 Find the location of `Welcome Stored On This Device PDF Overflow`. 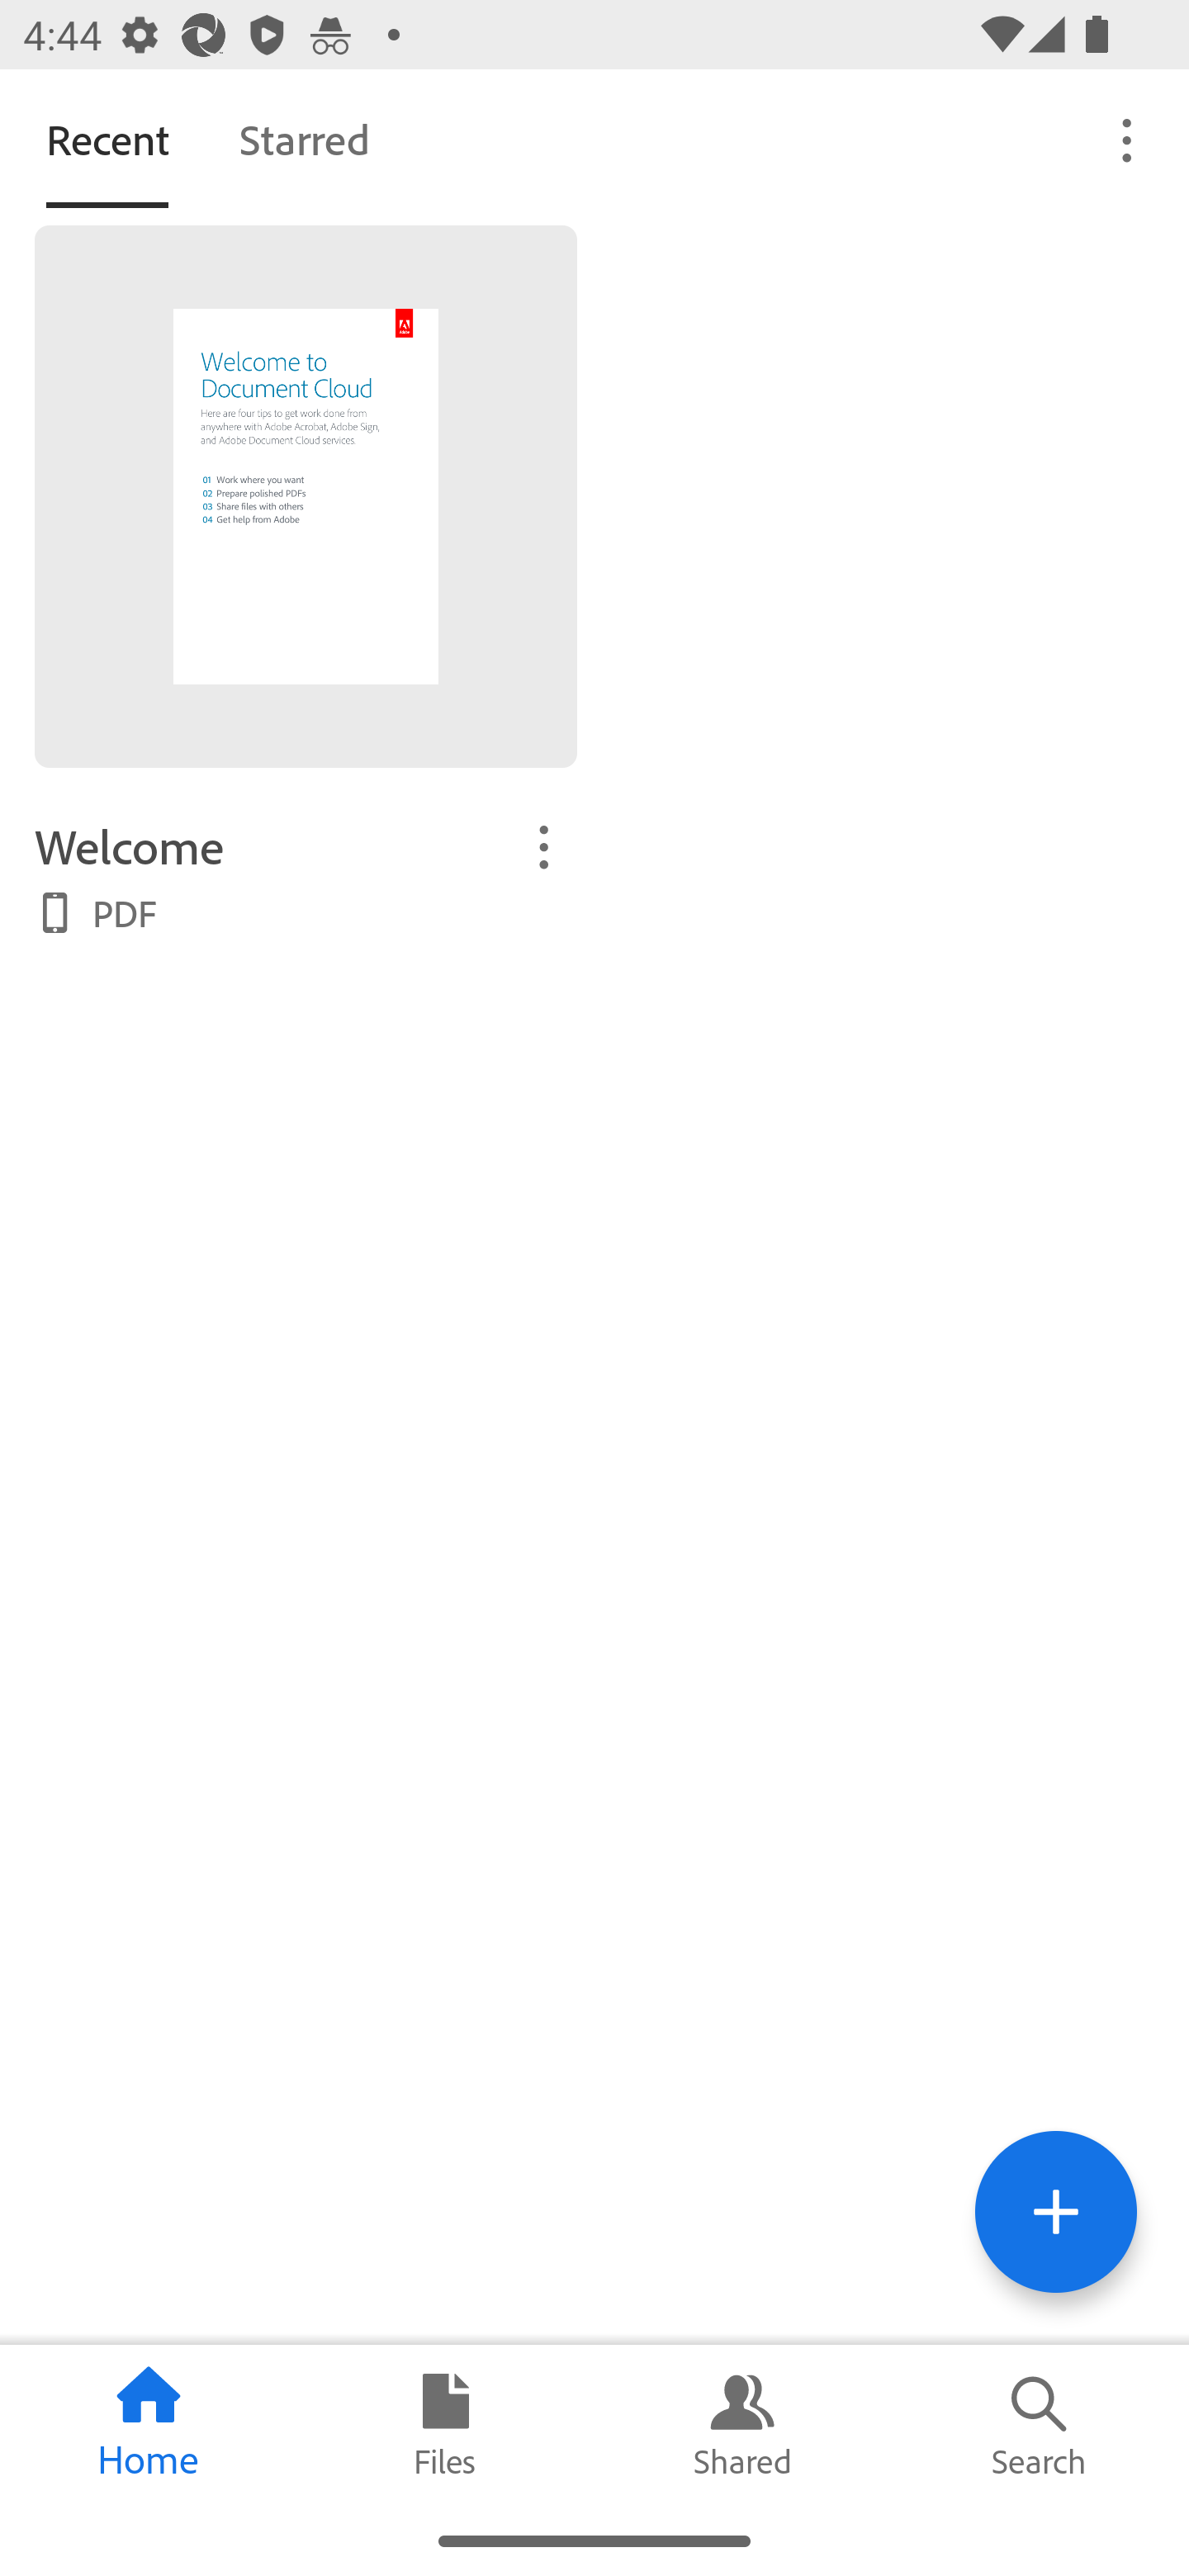

Welcome Stored On This Device PDF Overflow is located at coordinates (306, 875).